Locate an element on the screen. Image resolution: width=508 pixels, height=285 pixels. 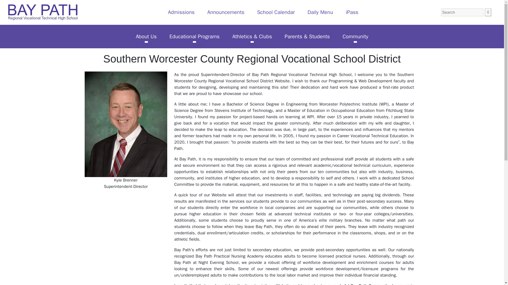
Community is located at coordinates (355, 36).